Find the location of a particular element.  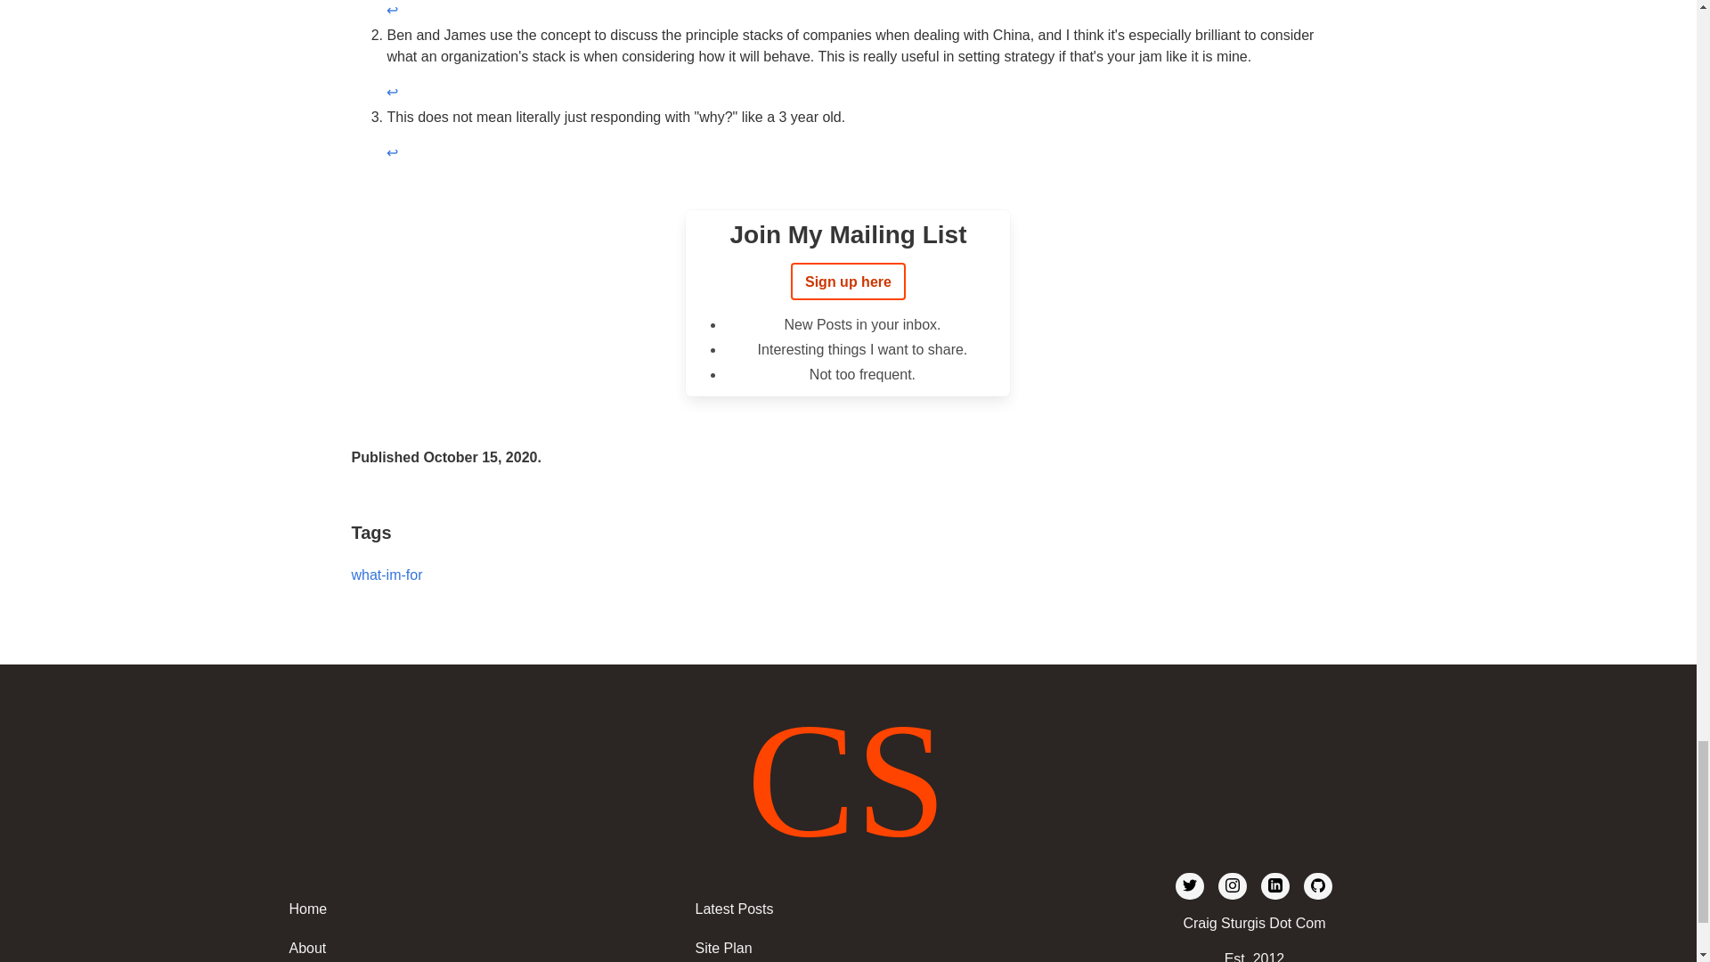

About is located at coordinates (456, 946).